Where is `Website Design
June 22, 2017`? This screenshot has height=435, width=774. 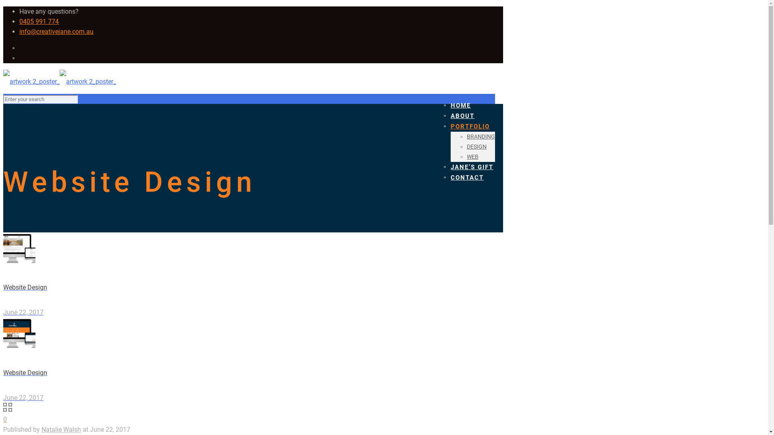
Website Design
June 22, 2017 is located at coordinates (253, 275).